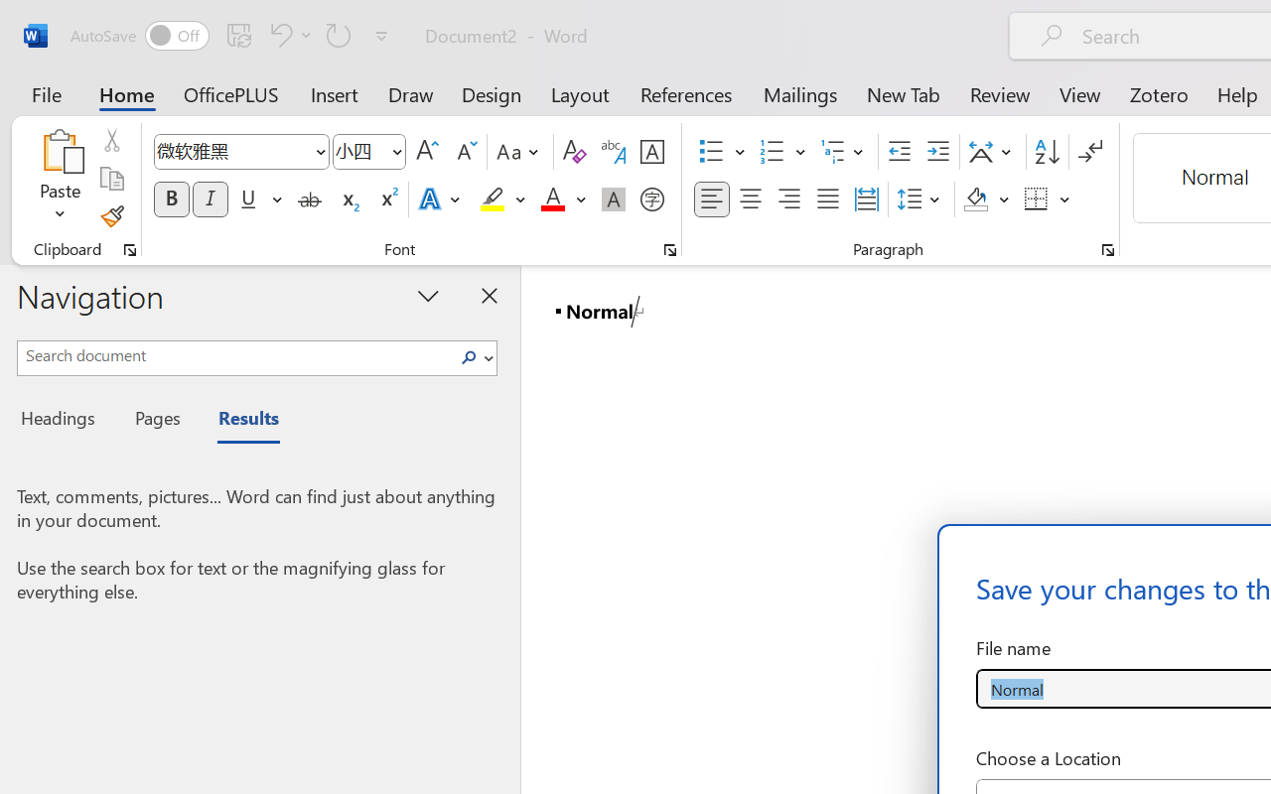  I want to click on Text Effects and Typography, so click(441, 199).